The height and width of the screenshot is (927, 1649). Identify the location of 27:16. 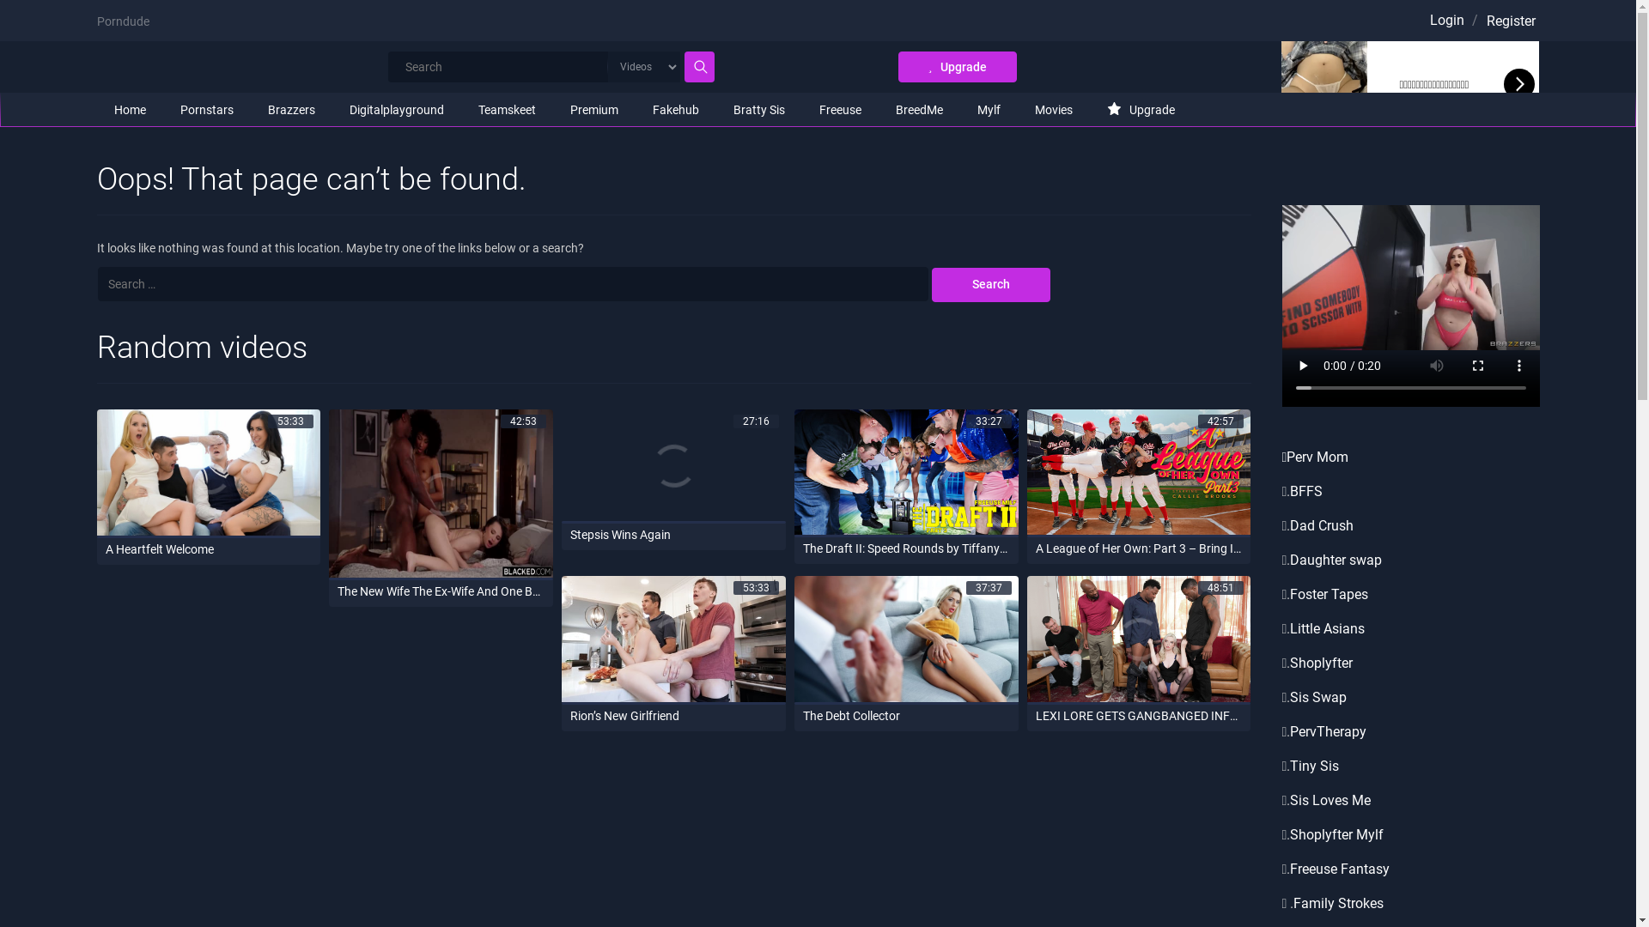
(673, 467).